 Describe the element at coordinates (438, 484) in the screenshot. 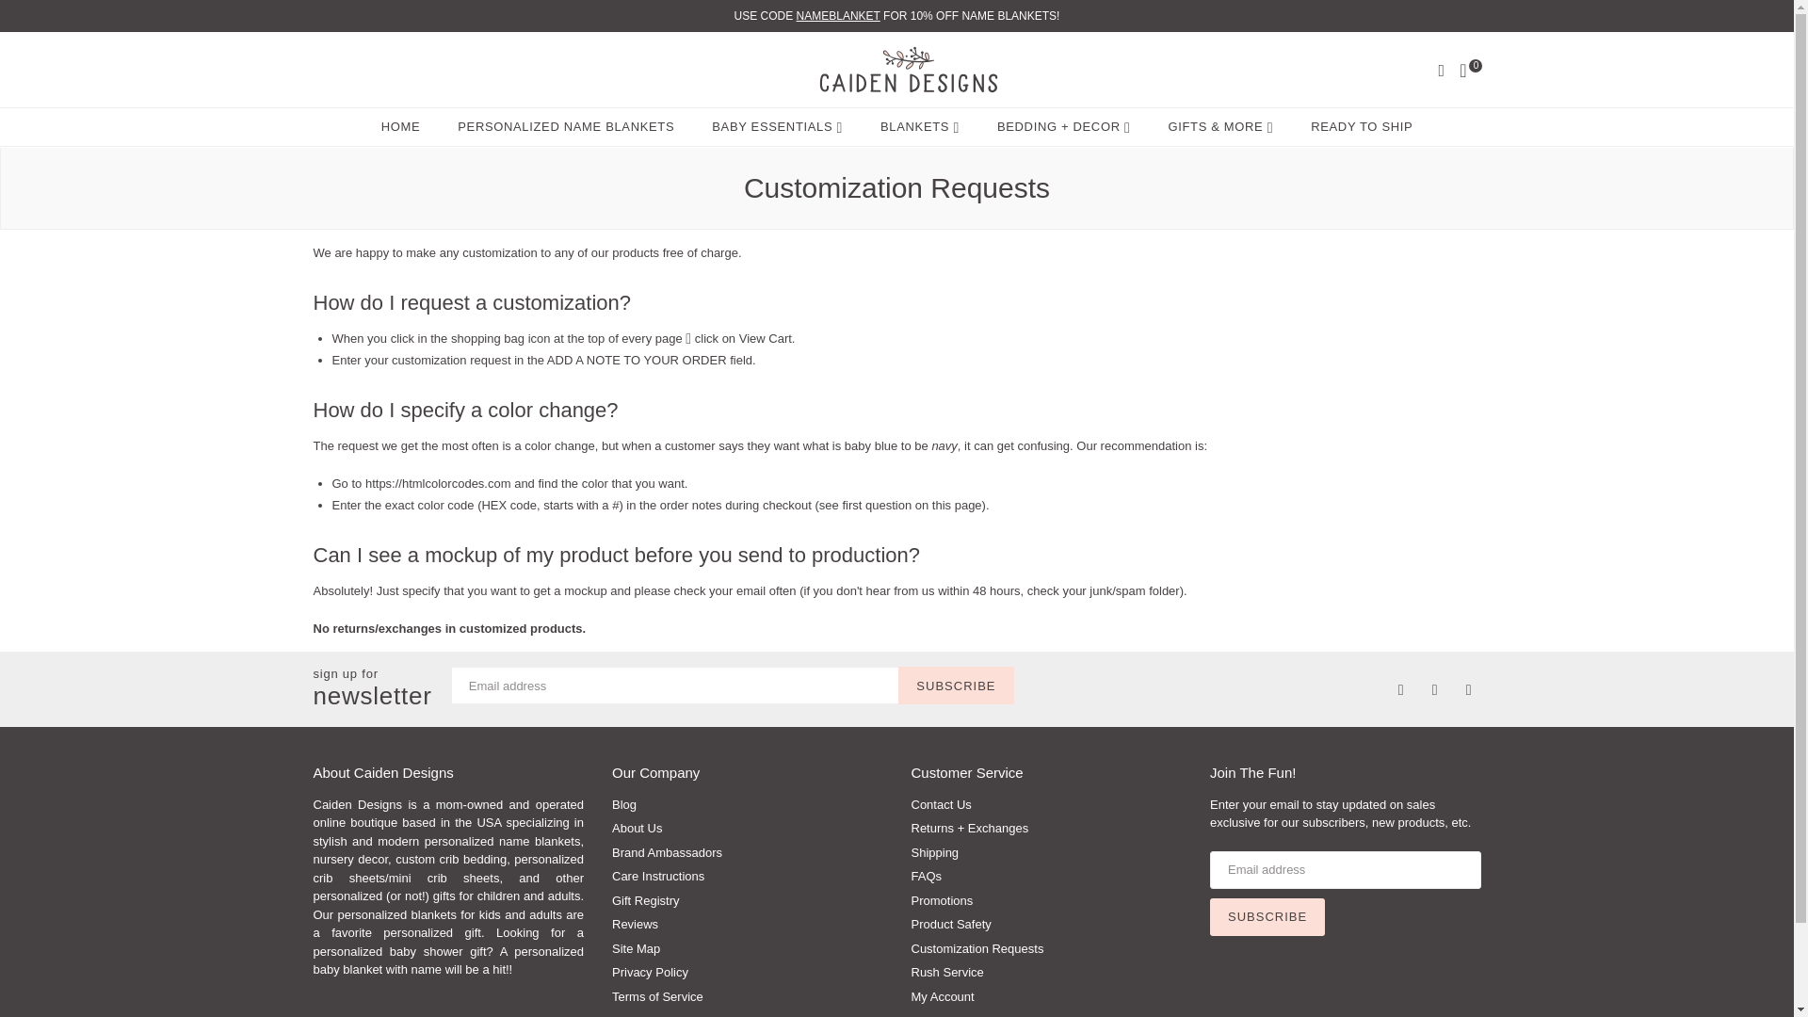

I see `HTML Color Codes` at that location.